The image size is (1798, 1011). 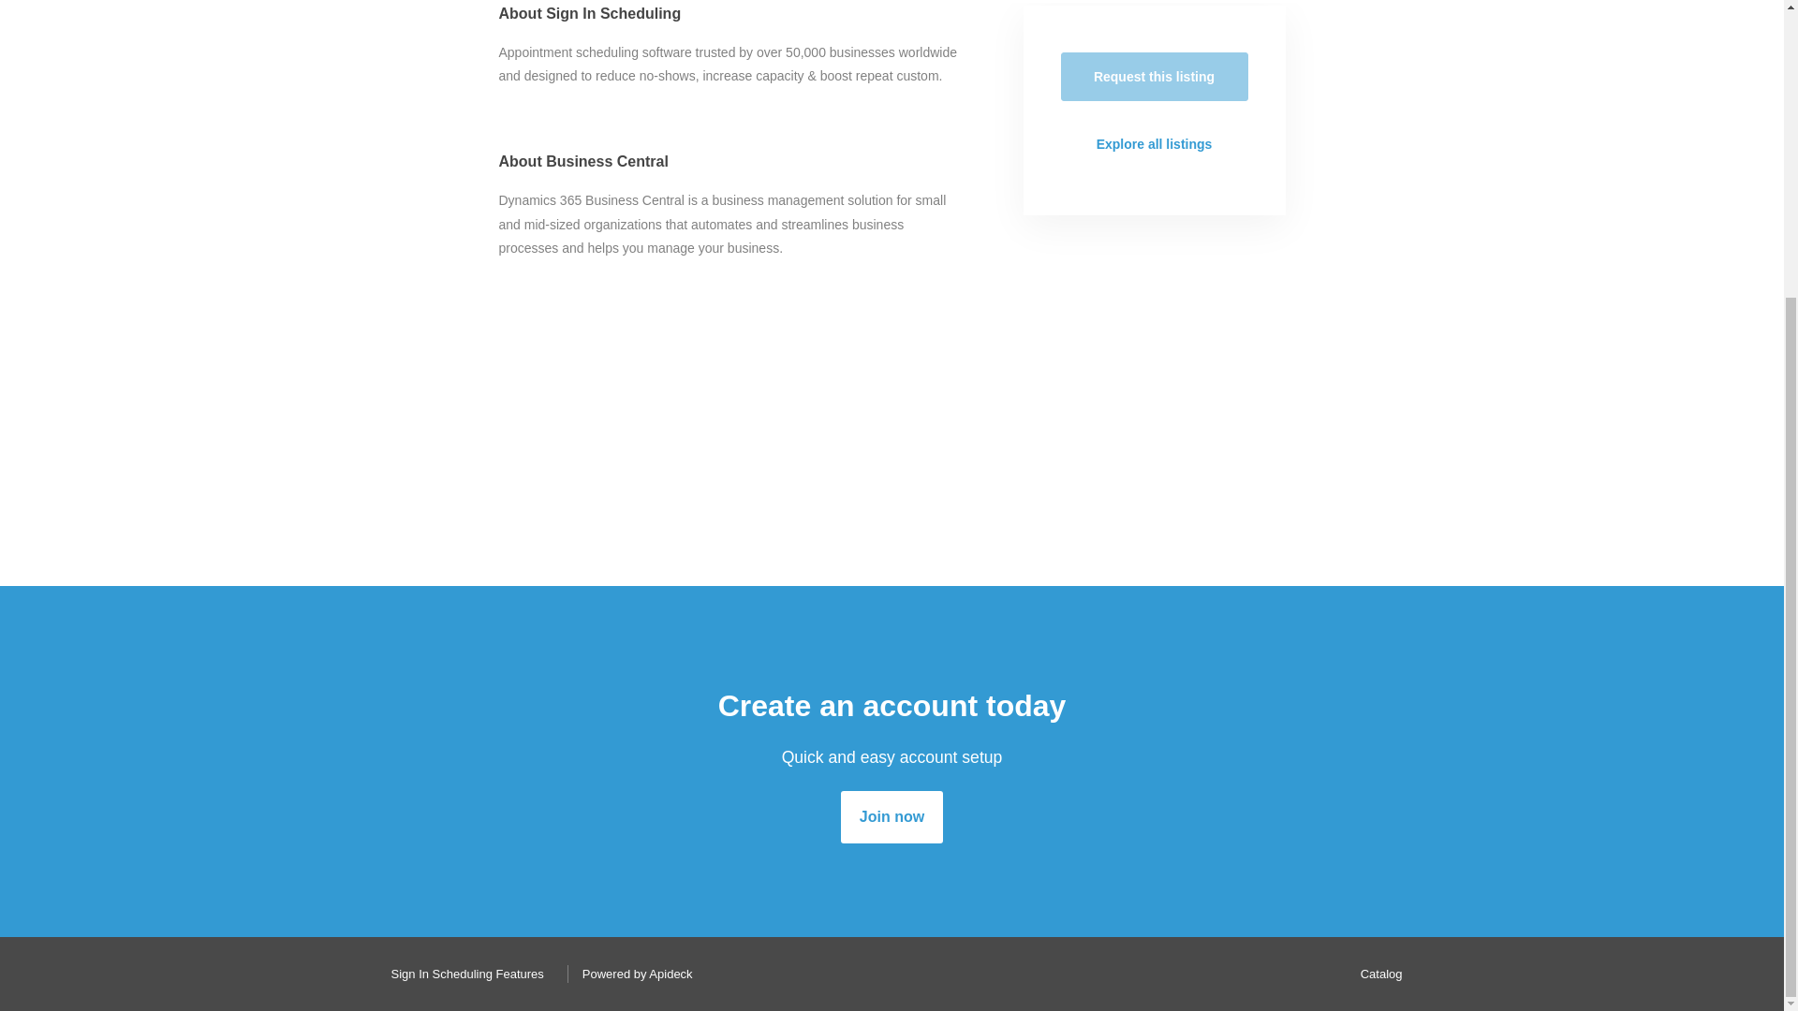 I want to click on Sign In Scheduling Features, so click(x=462, y=974).